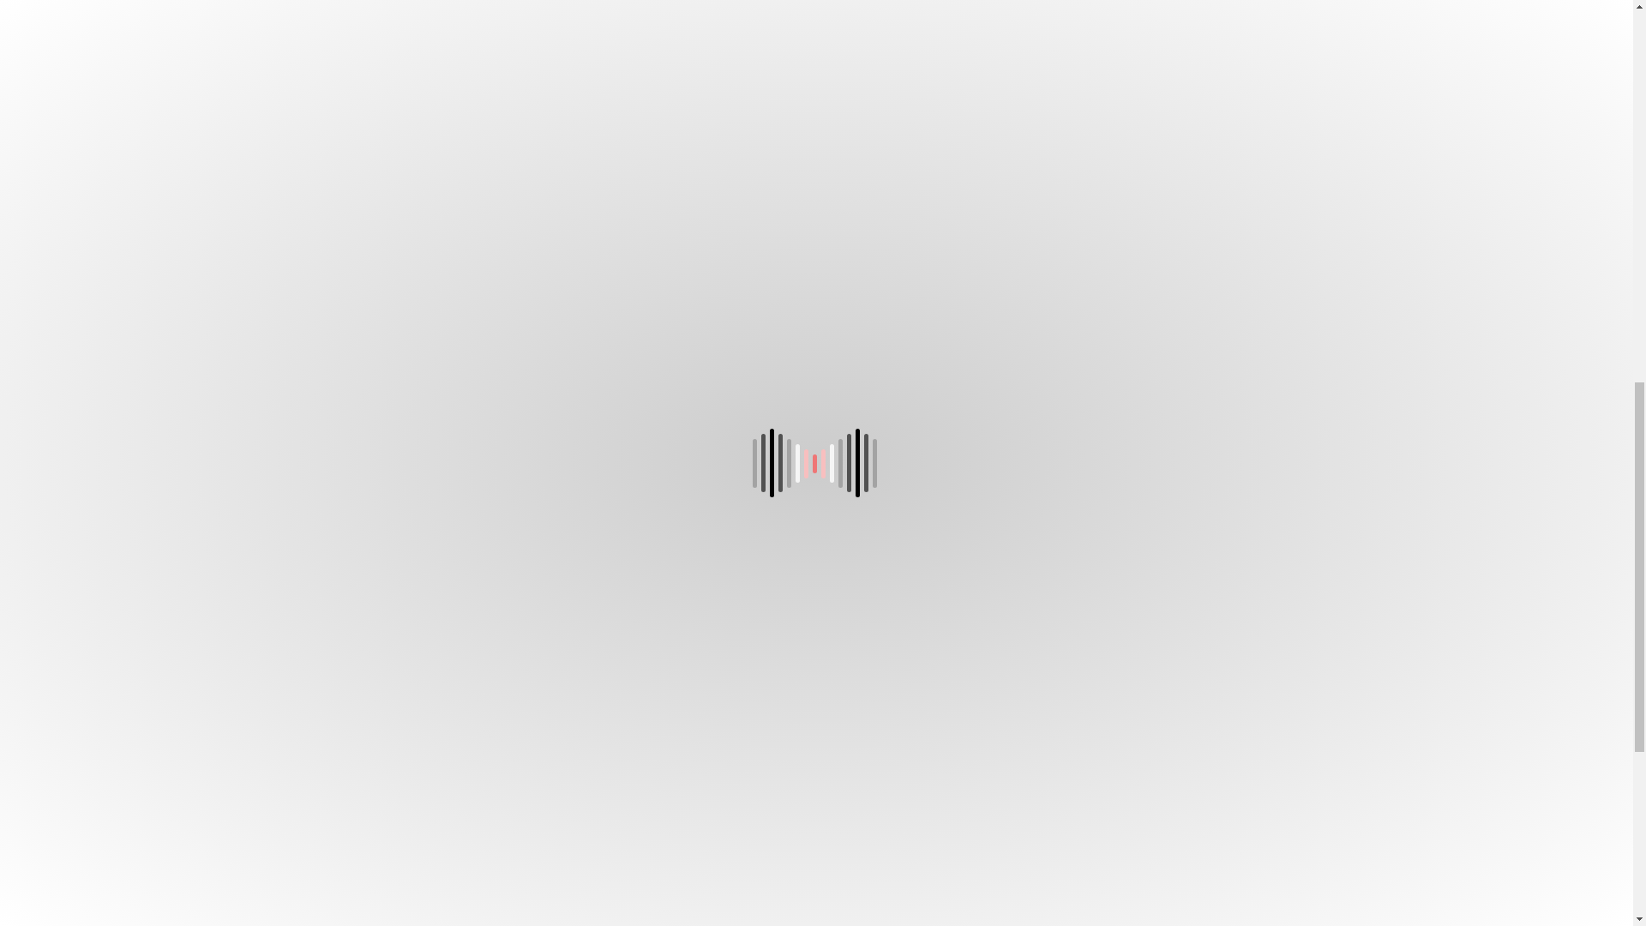 The height and width of the screenshot is (926, 1646). I want to click on Jamboree Urban, so click(490, 831).